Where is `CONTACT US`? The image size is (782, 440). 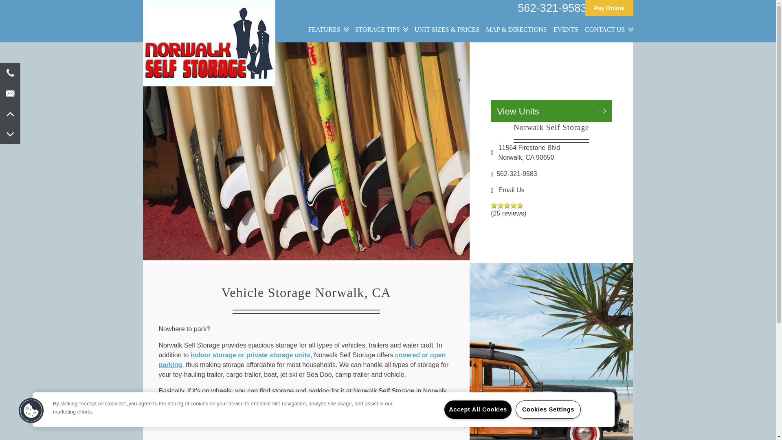 CONTACT US is located at coordinates (608, 30).